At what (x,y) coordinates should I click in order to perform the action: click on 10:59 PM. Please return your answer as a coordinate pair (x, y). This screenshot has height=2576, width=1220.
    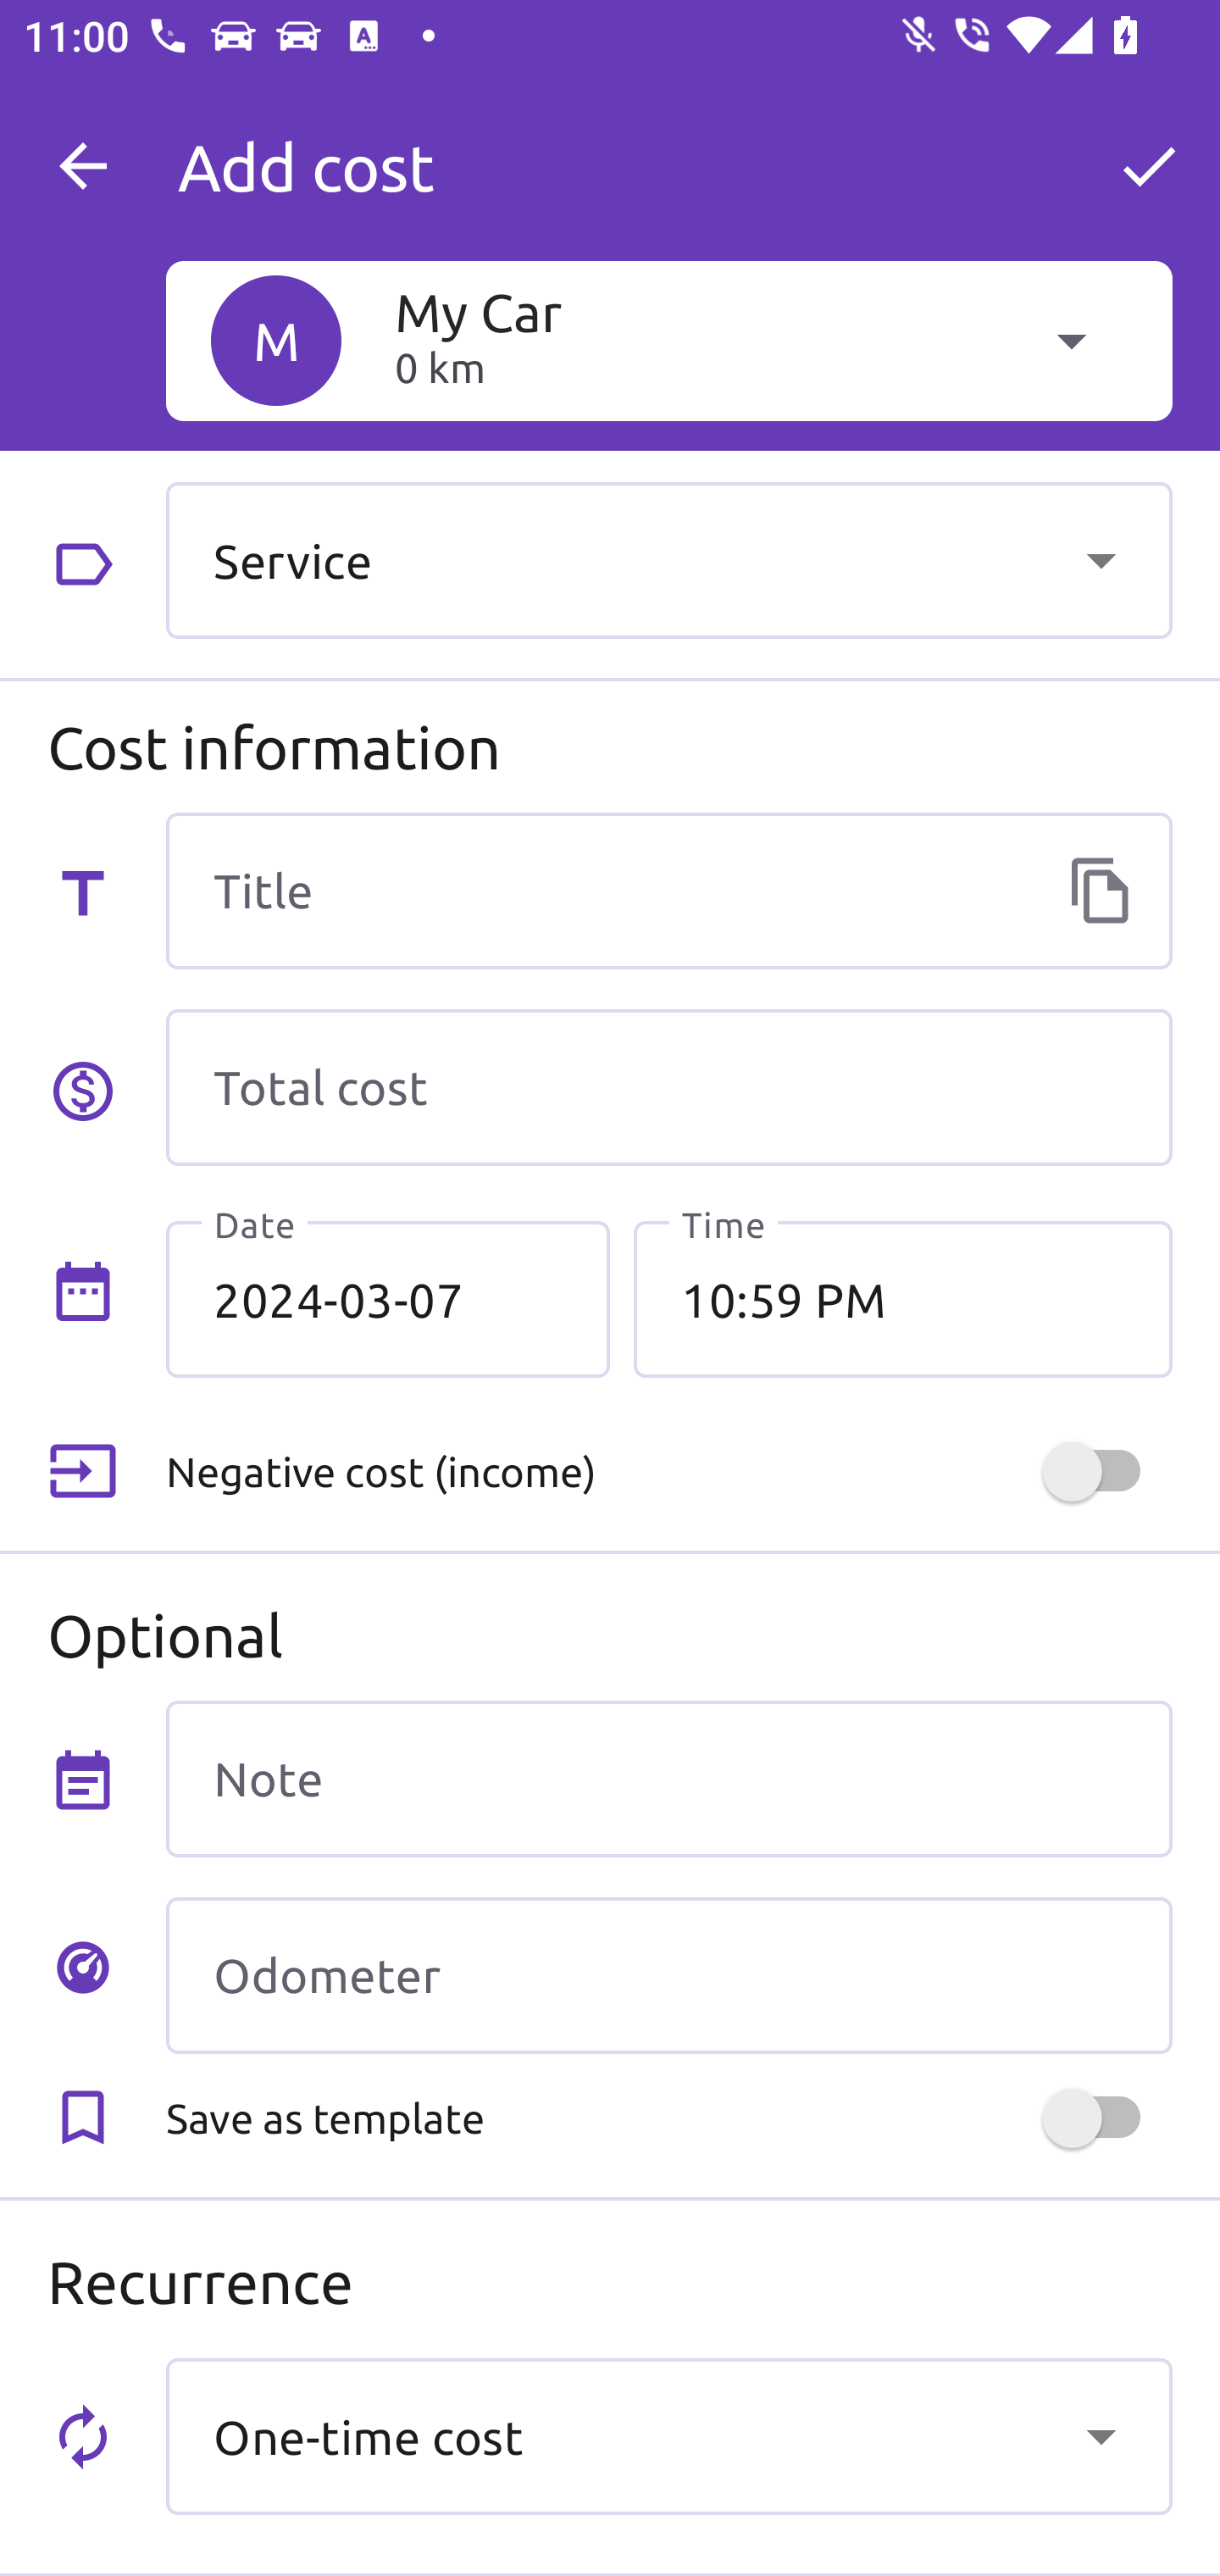
    Looking at the image, I should click on (902, 1299).